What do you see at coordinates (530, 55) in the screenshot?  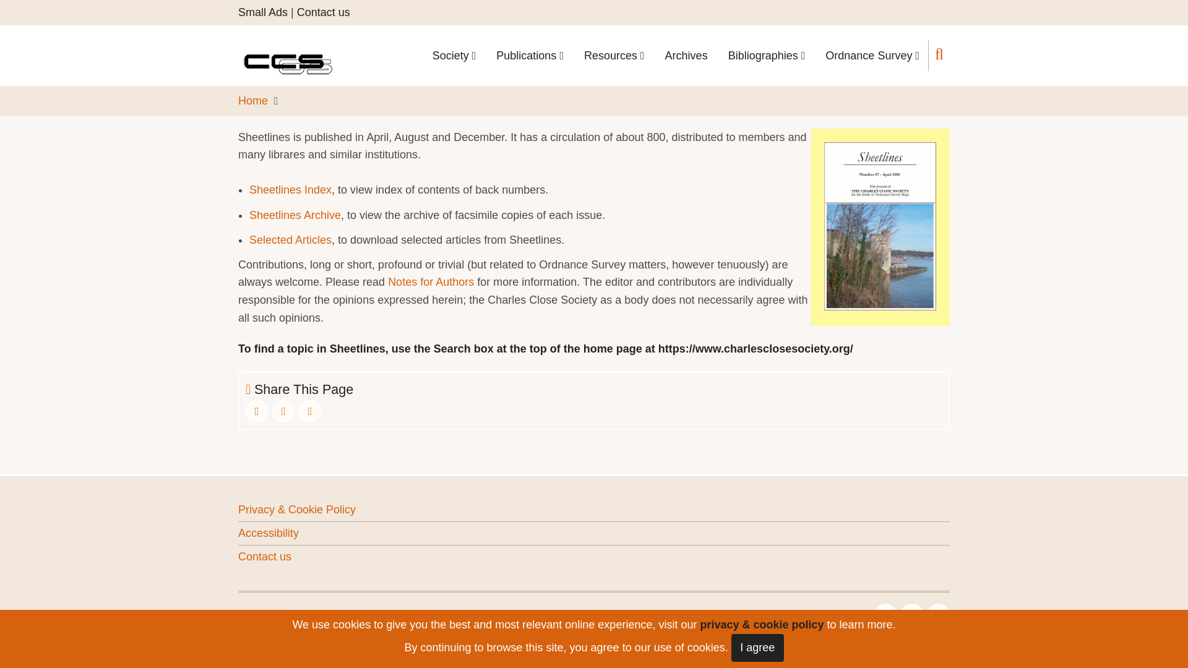 I see `Publications` at bounding box center [530, 55].